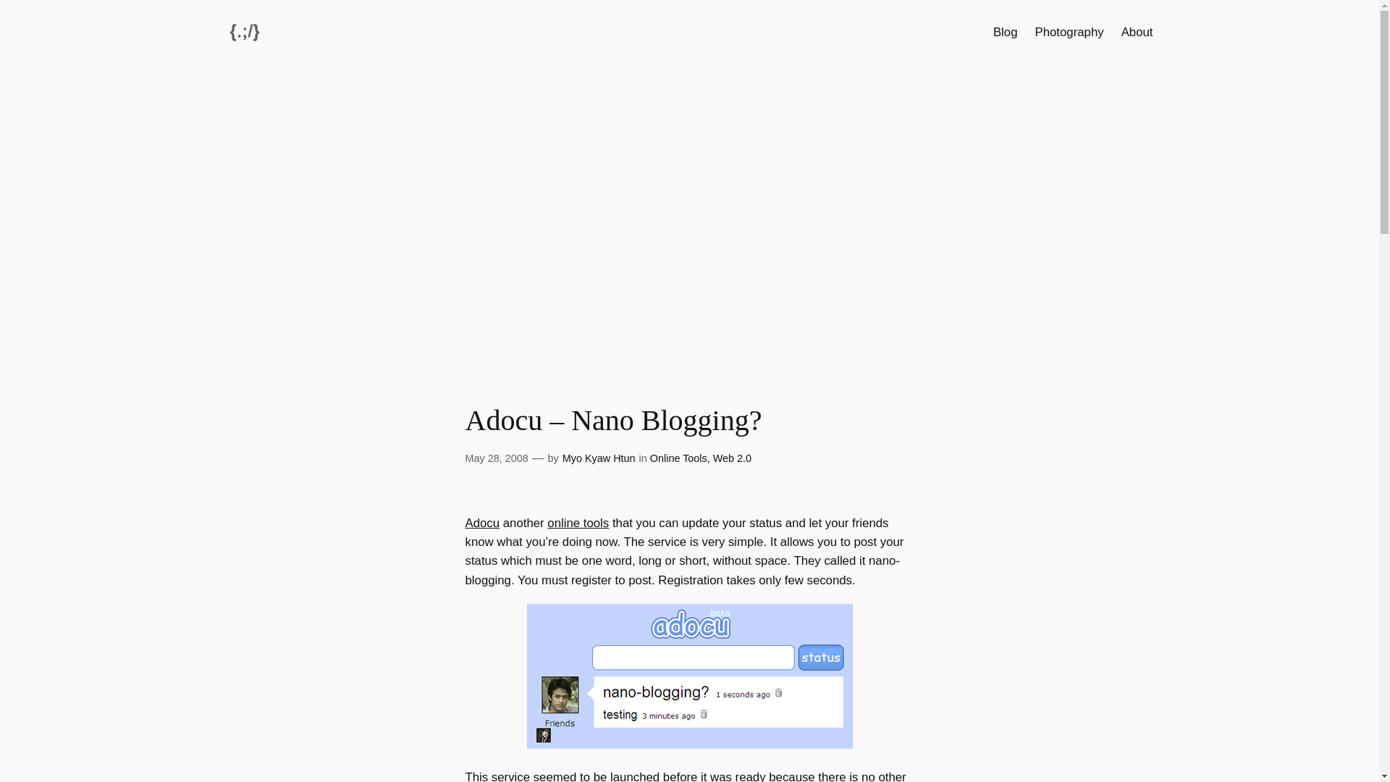 The image size is (1390, 782). What do you see at coordinates (481, 523) in the screenshot?
I see `Adocu - Blogging gone nano` at bounding box center [481, 523].